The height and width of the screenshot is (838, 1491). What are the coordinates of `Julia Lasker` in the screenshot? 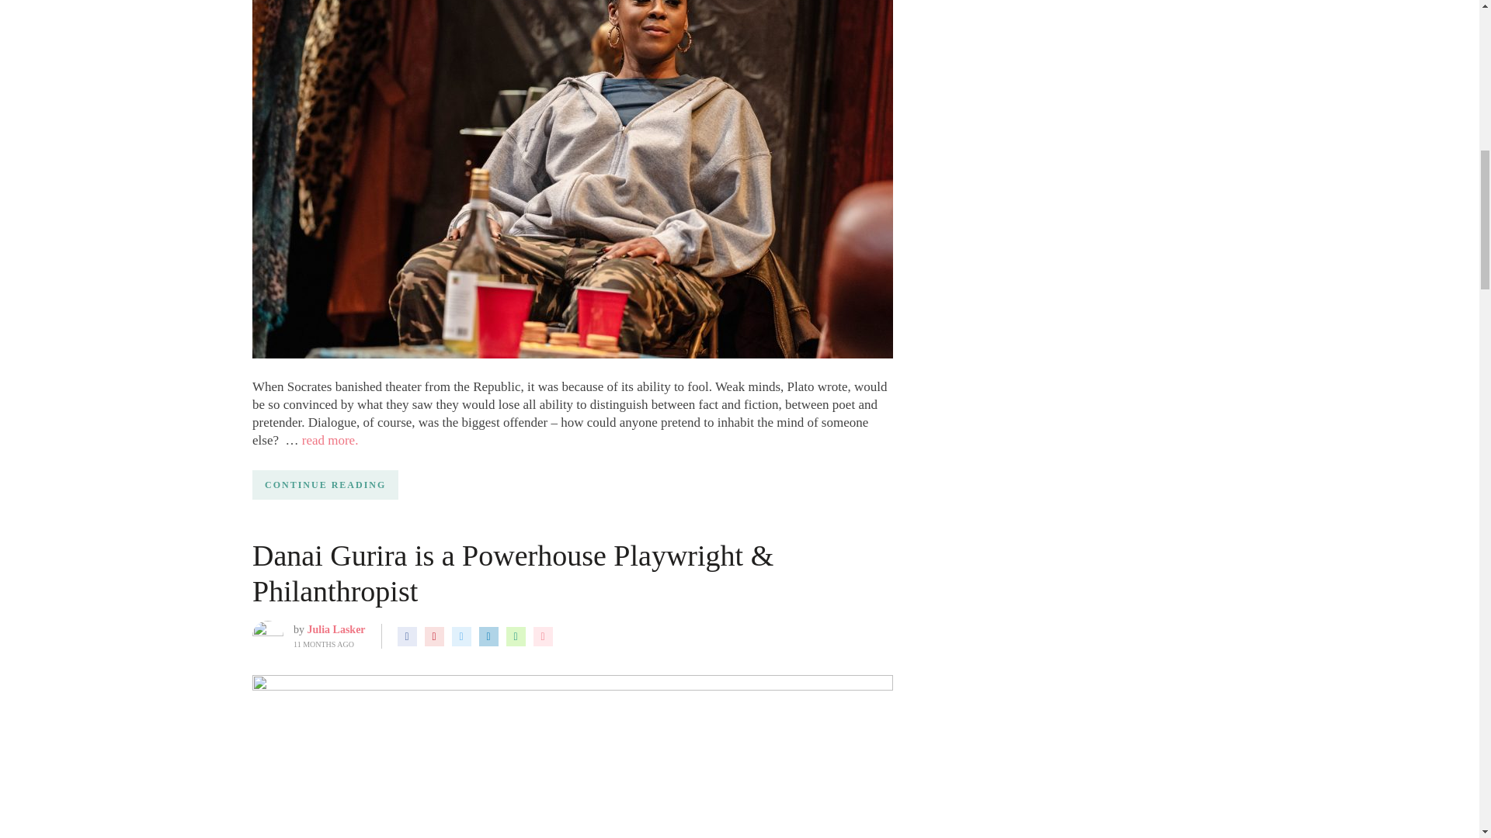 It's located at (335, 628).